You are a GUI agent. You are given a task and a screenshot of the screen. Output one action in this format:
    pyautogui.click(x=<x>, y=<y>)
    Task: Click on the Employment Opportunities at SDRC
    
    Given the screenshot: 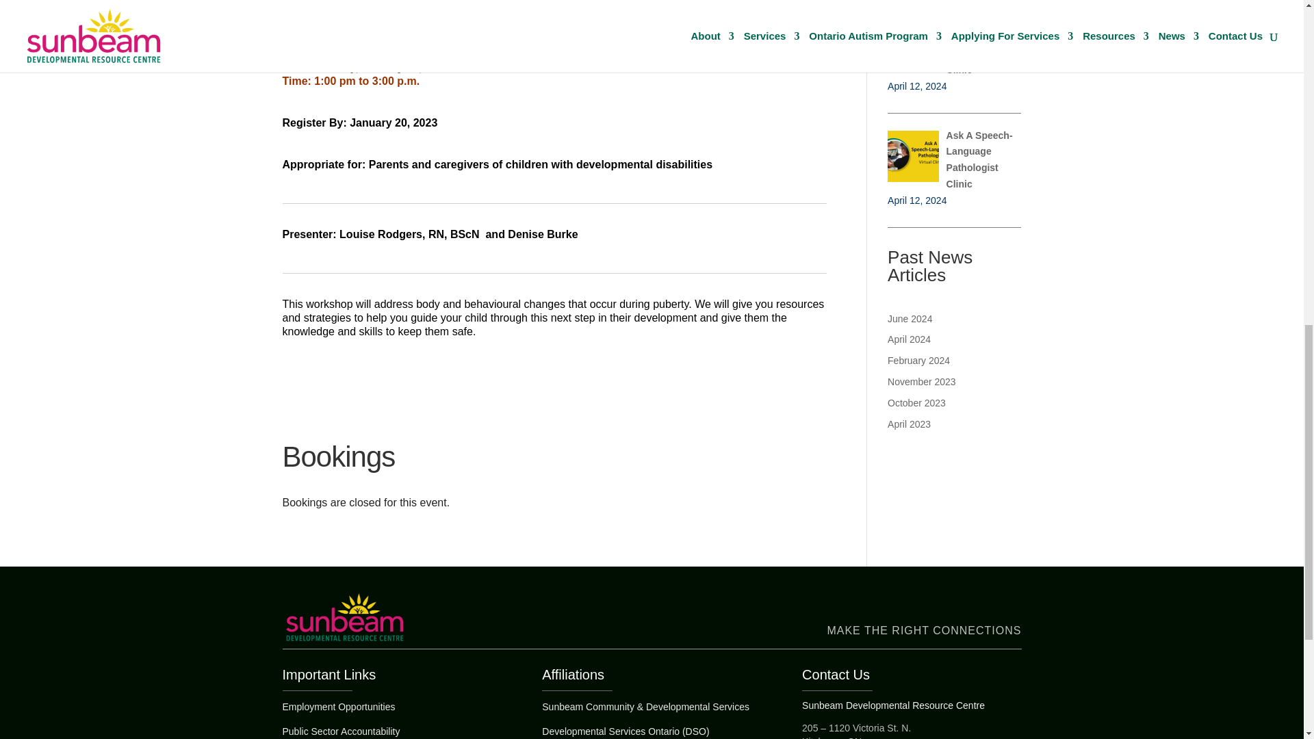 What is the action you would take?
    pyautogui.click(x=338, y=706)
    